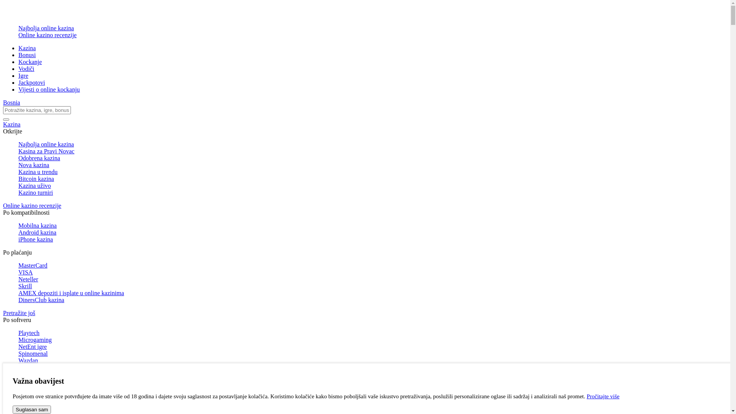 This screenshot has width=736, height=414. What do you see at coordinates (373, 340) in the screenshot?
I see `Microgaming` at bounding box center [373, 340].